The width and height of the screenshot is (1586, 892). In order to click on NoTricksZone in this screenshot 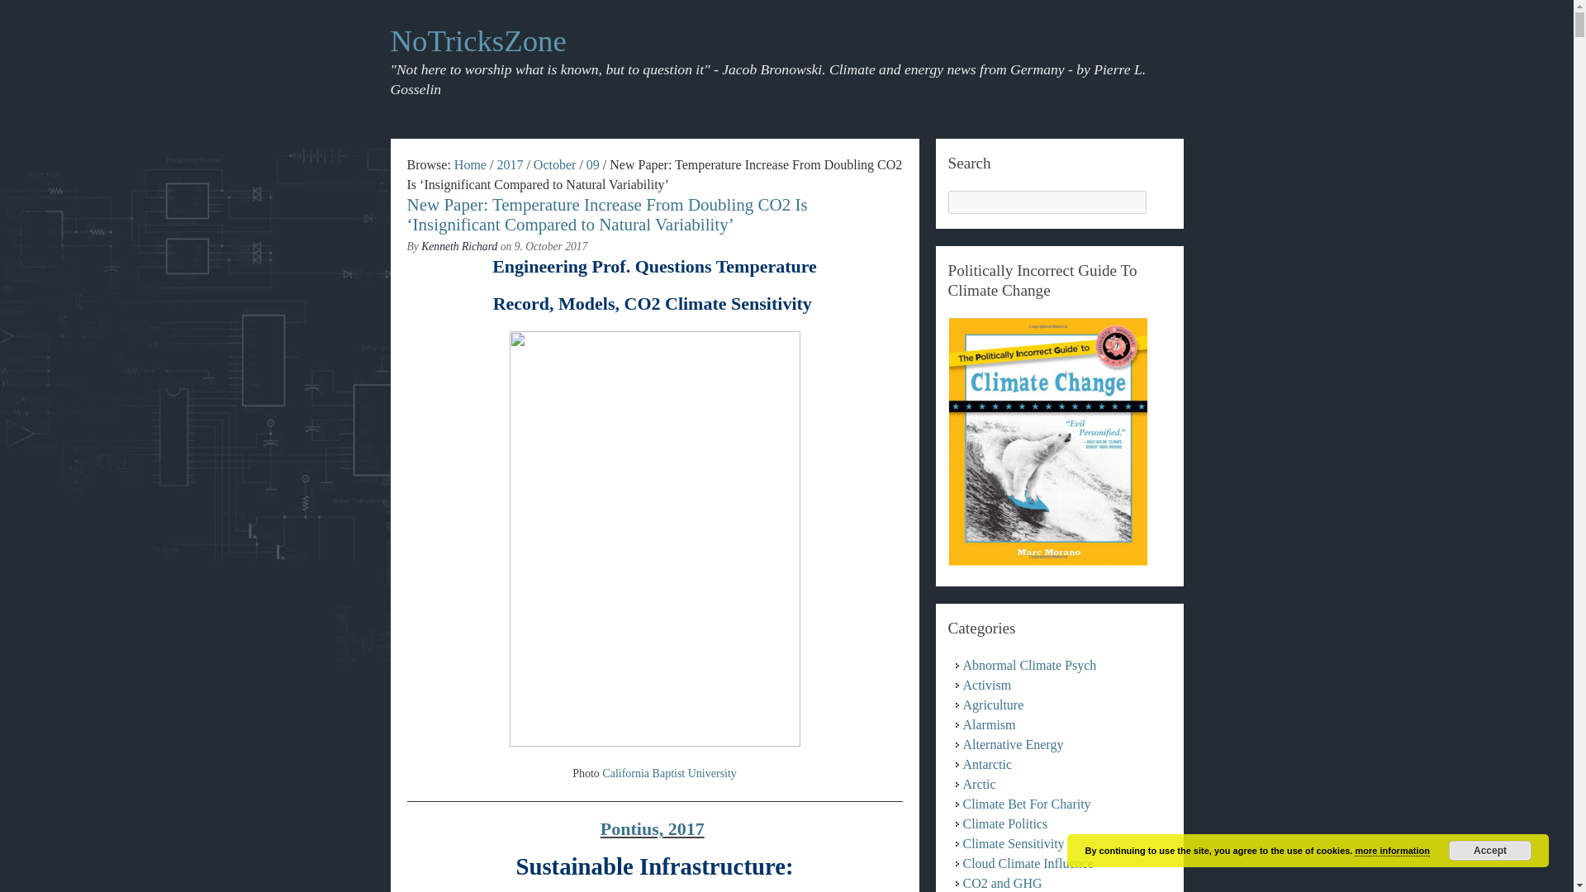, I will do `click(477, 41)`.